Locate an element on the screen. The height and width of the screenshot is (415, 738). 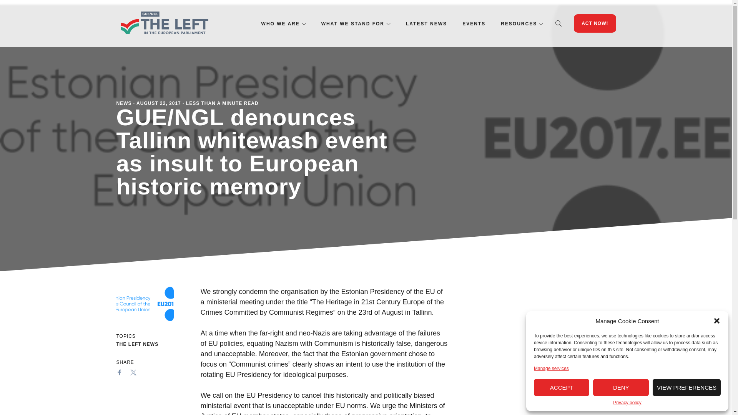
RESOURCES is located at coordinates (519, 24).